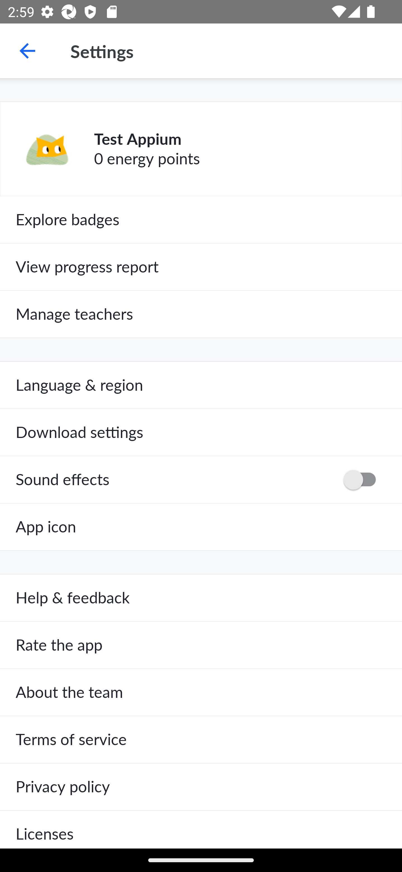 The image size is (402, 872). What do you see at coordinates (201, 740) in the screenshot?
I see `Terms of service` at bounding box center [201, 740].